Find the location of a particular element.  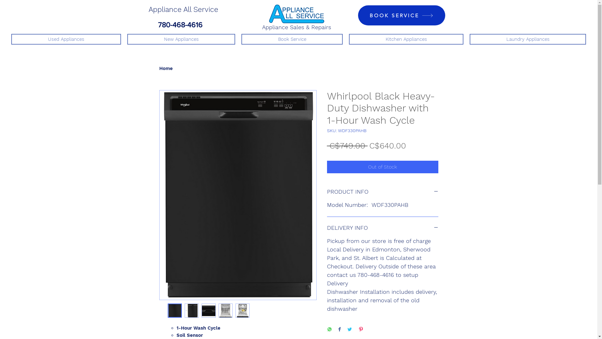

780-468-4616 is located at coordinates (180, 25).